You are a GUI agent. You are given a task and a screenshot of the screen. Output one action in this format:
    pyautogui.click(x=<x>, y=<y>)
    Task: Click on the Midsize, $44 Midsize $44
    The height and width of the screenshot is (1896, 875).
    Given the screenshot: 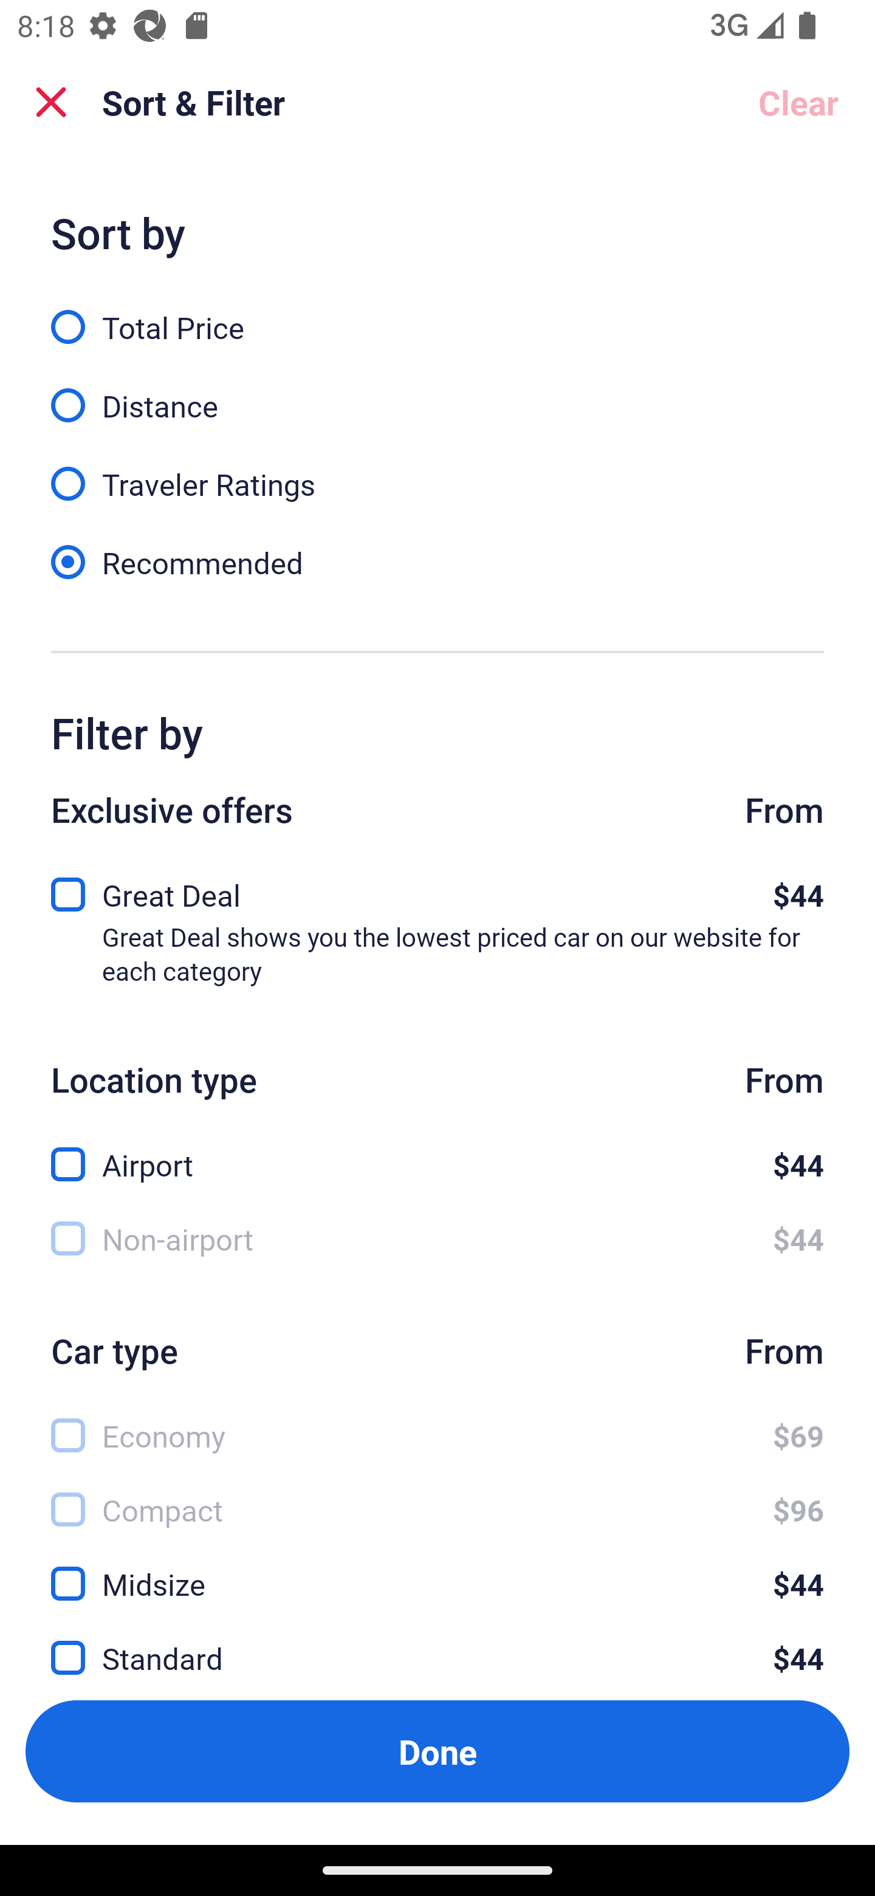 What is the action you would take?
    pyautogui.click(x=437, y=1570)
    